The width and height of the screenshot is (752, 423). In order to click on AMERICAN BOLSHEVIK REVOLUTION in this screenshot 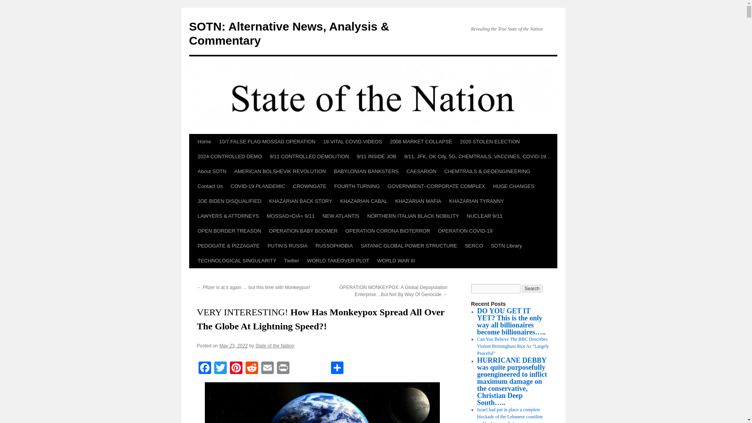, I will do `click(280, 172)`.